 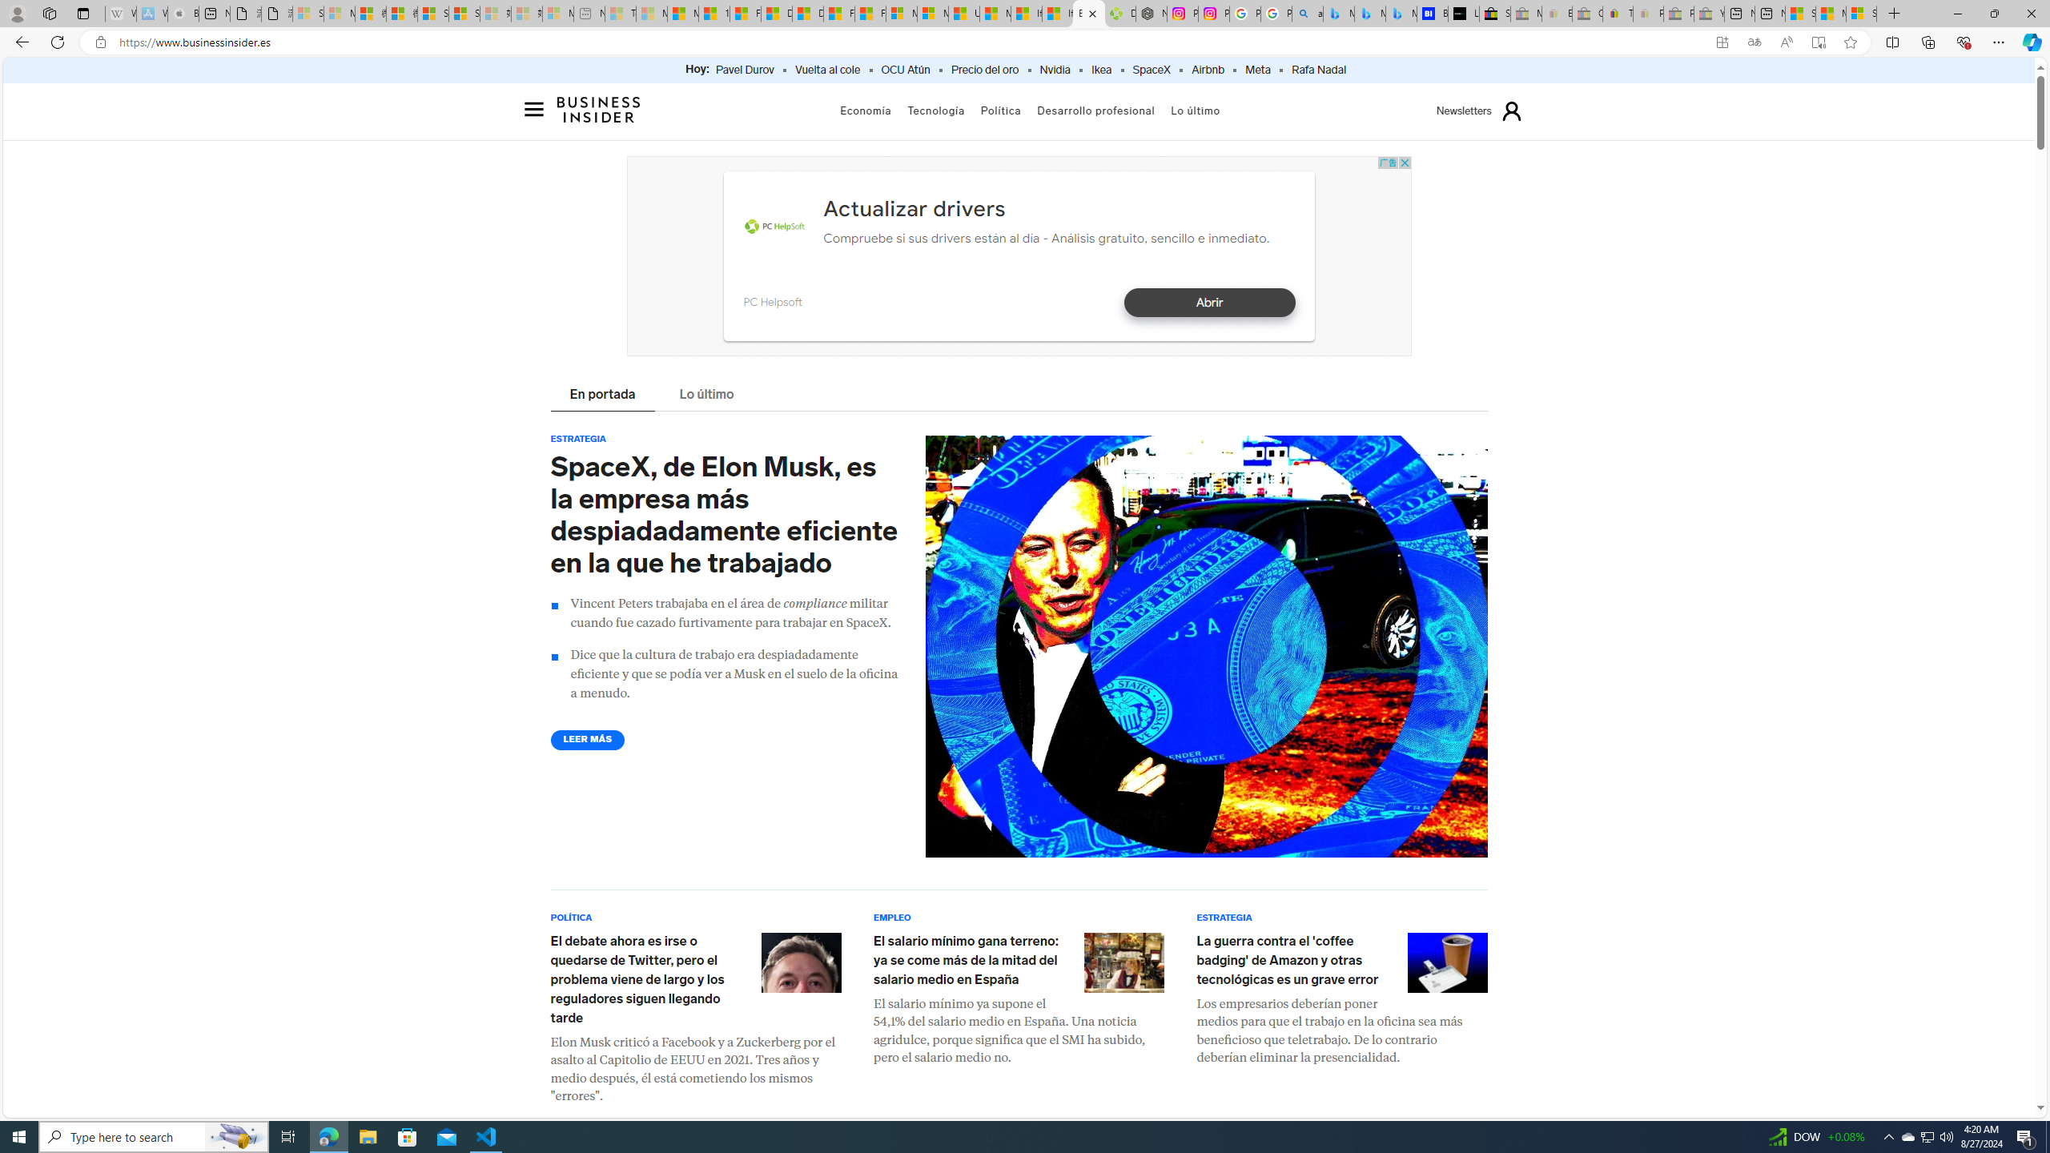 I want to click on Newsletters, so click(x=1464, y=111).